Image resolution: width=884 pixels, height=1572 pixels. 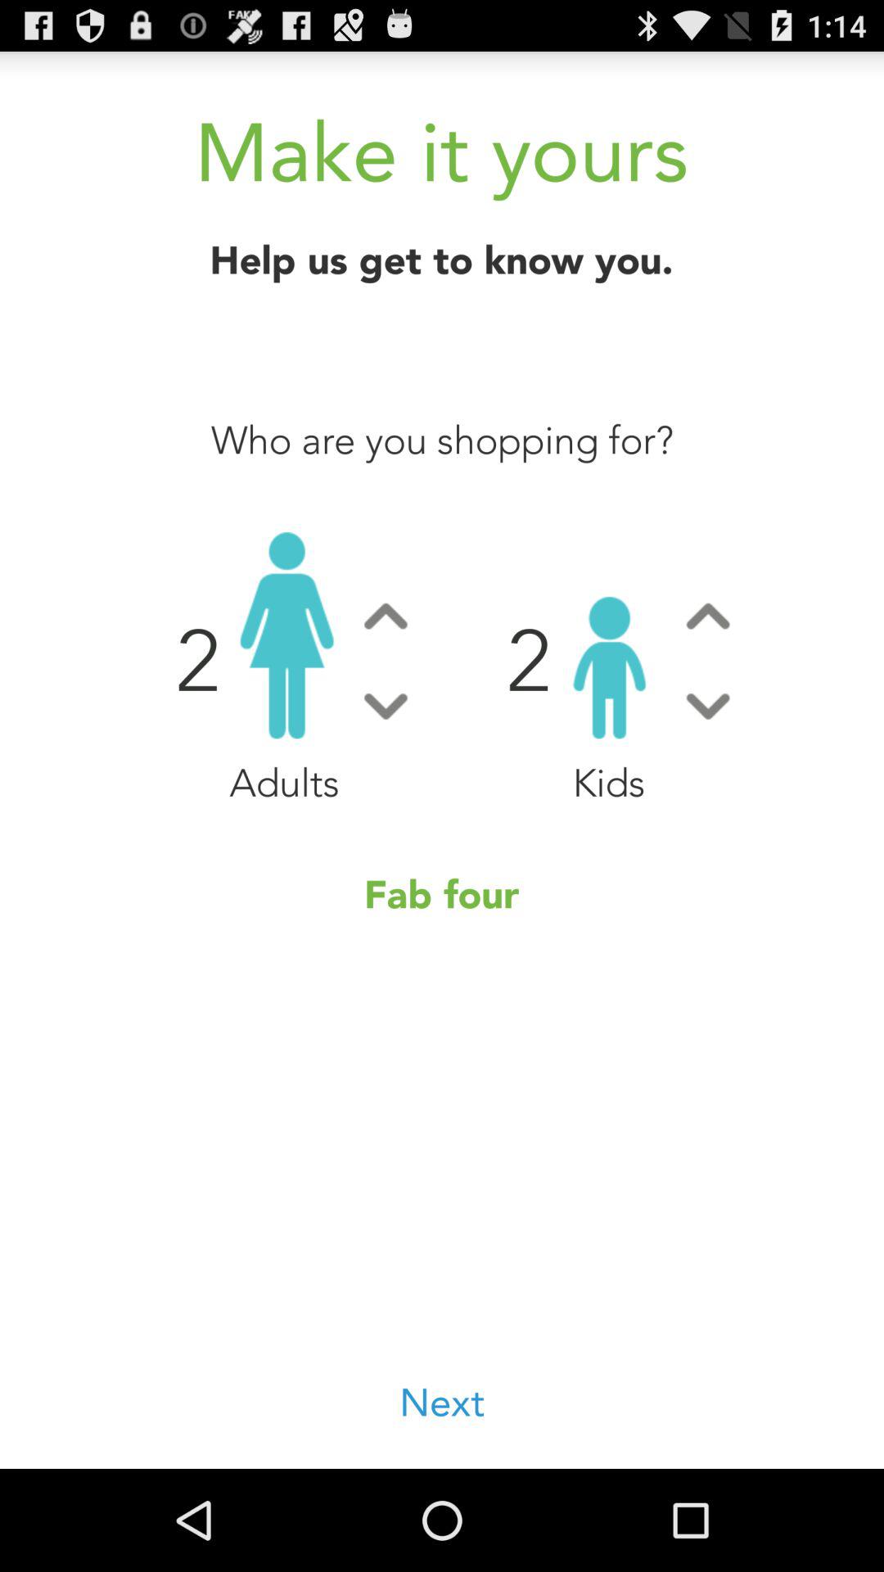 What do you see at coordinates (386, 706) in the screenshot?
I see `decrease button` at bounding box center [386, 706].